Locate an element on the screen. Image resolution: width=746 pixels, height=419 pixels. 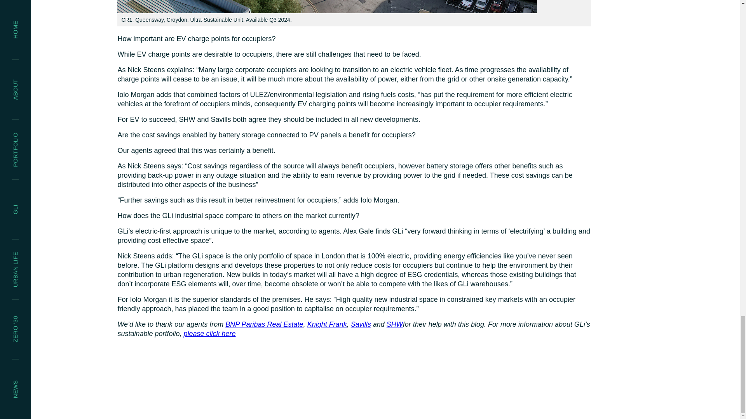
BNP Paribas Real Estate is located at coordinates (264, 324).